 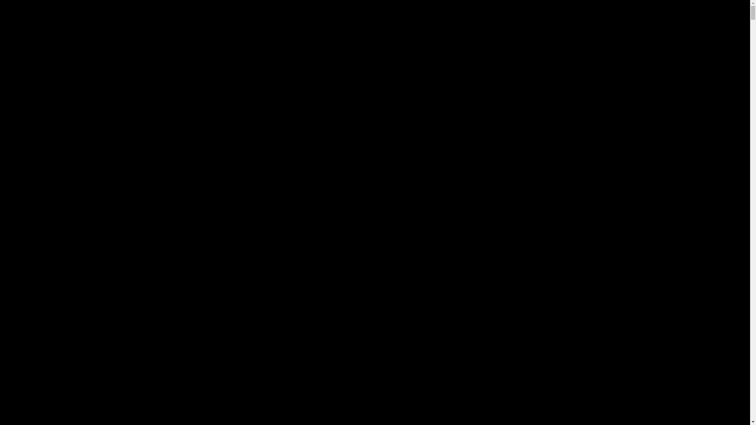 I want to click on TERRAS, so click(x=443, y=29).